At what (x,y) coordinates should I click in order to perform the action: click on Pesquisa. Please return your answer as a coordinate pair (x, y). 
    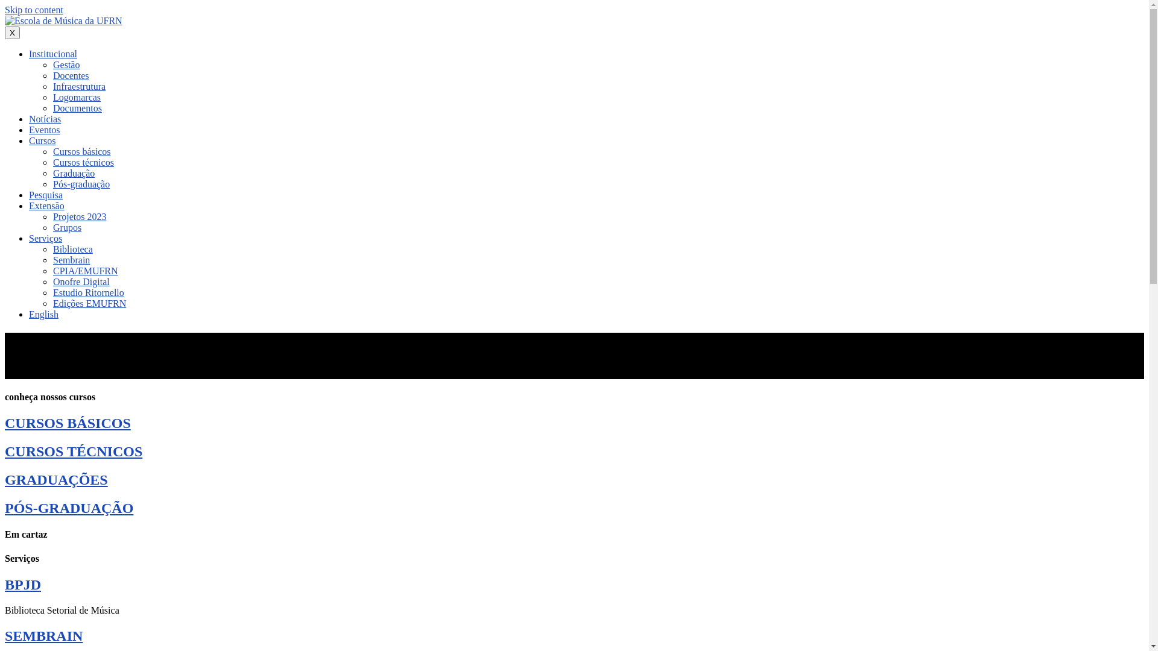
    Looking at the image, I should click on (46, 195).